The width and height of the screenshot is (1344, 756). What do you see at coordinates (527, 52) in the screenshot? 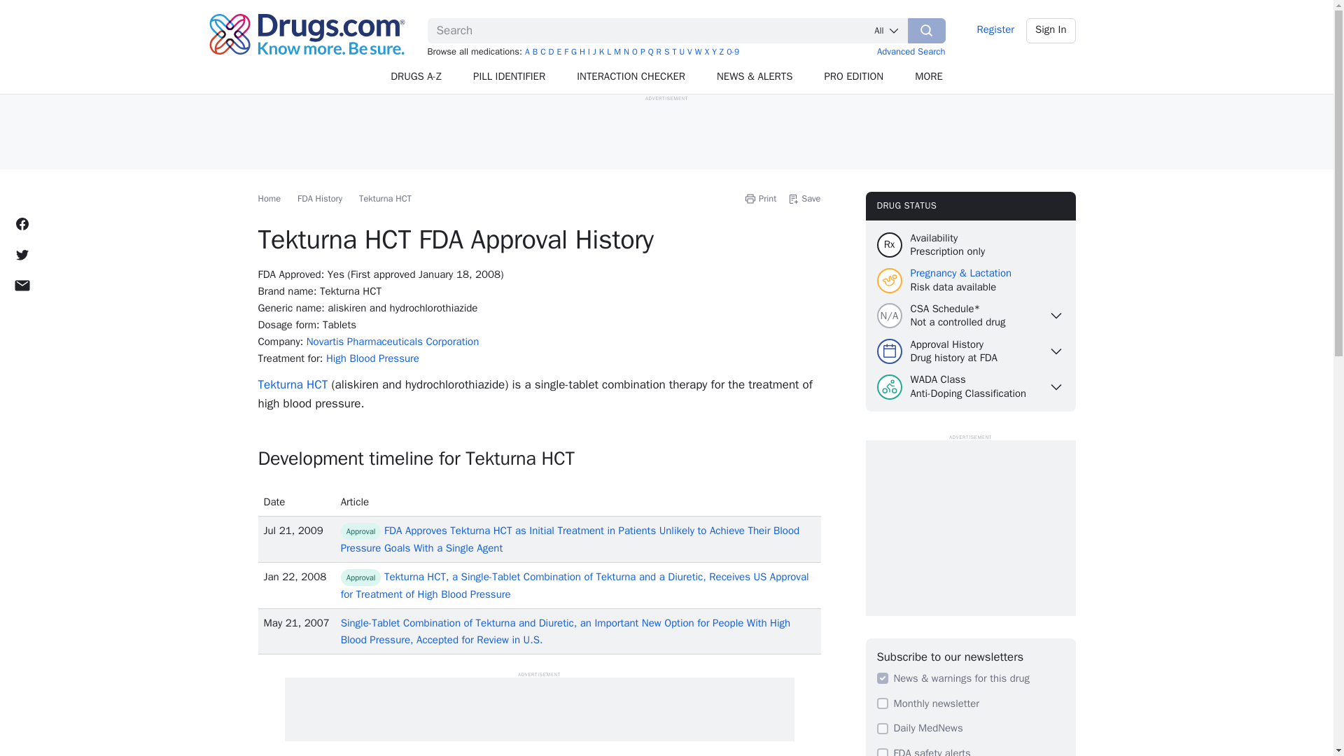
I see `A` at bounding box center [527, 52].